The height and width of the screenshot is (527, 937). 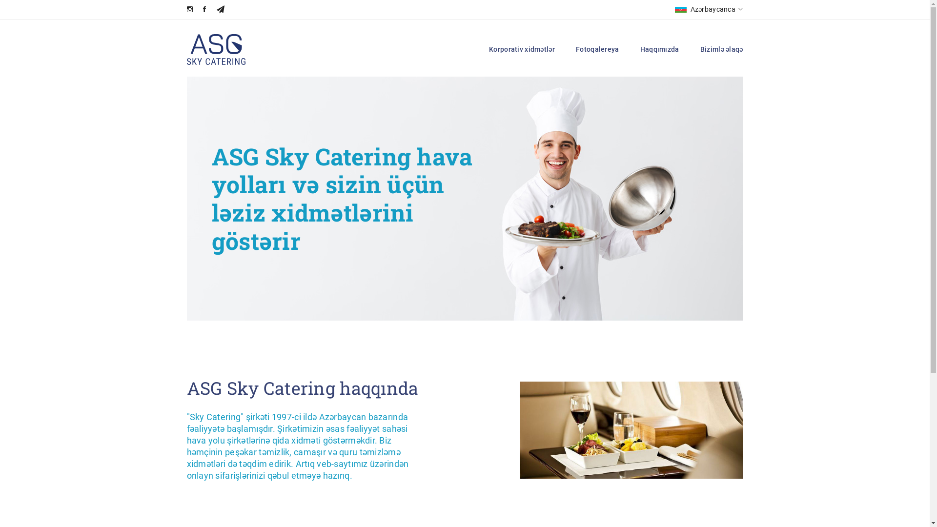 What do you see at coordinates (597, 49) in the screenshot?
I see `Fotoqalereya` at bounding box center [597, 49].